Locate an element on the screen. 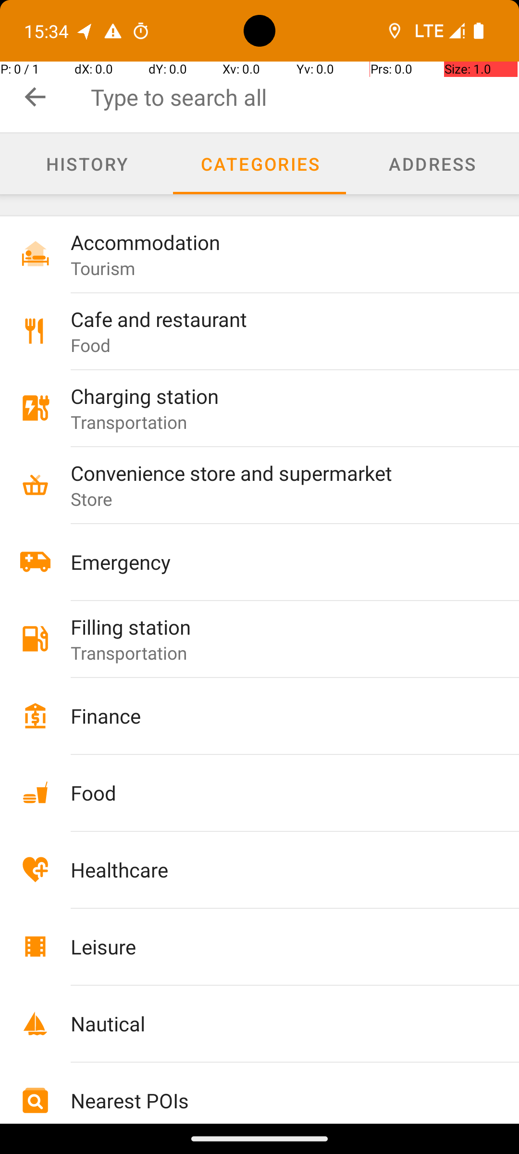  Healthcare is located at coordinates (275, 869).